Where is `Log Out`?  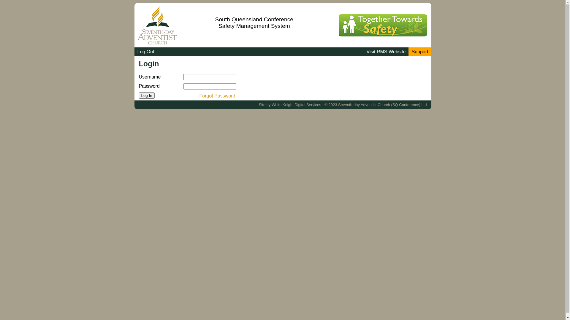
Log Out is located at coordinates (145, 52).